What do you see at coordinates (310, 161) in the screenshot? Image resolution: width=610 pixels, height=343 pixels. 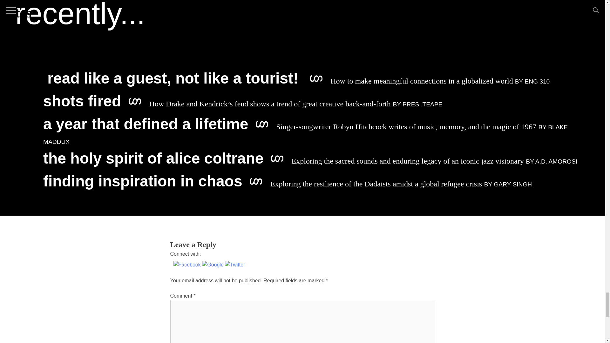 I see `Permanent Link to The Holy Spirit of Alice Coltrane` at bounding box center [310, 161].